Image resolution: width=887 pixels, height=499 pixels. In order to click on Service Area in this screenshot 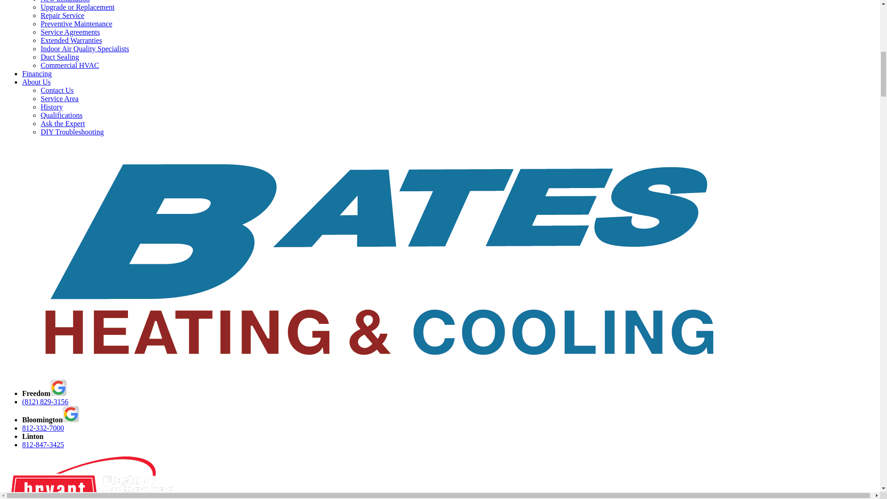, I will do `click(60, 99)`.